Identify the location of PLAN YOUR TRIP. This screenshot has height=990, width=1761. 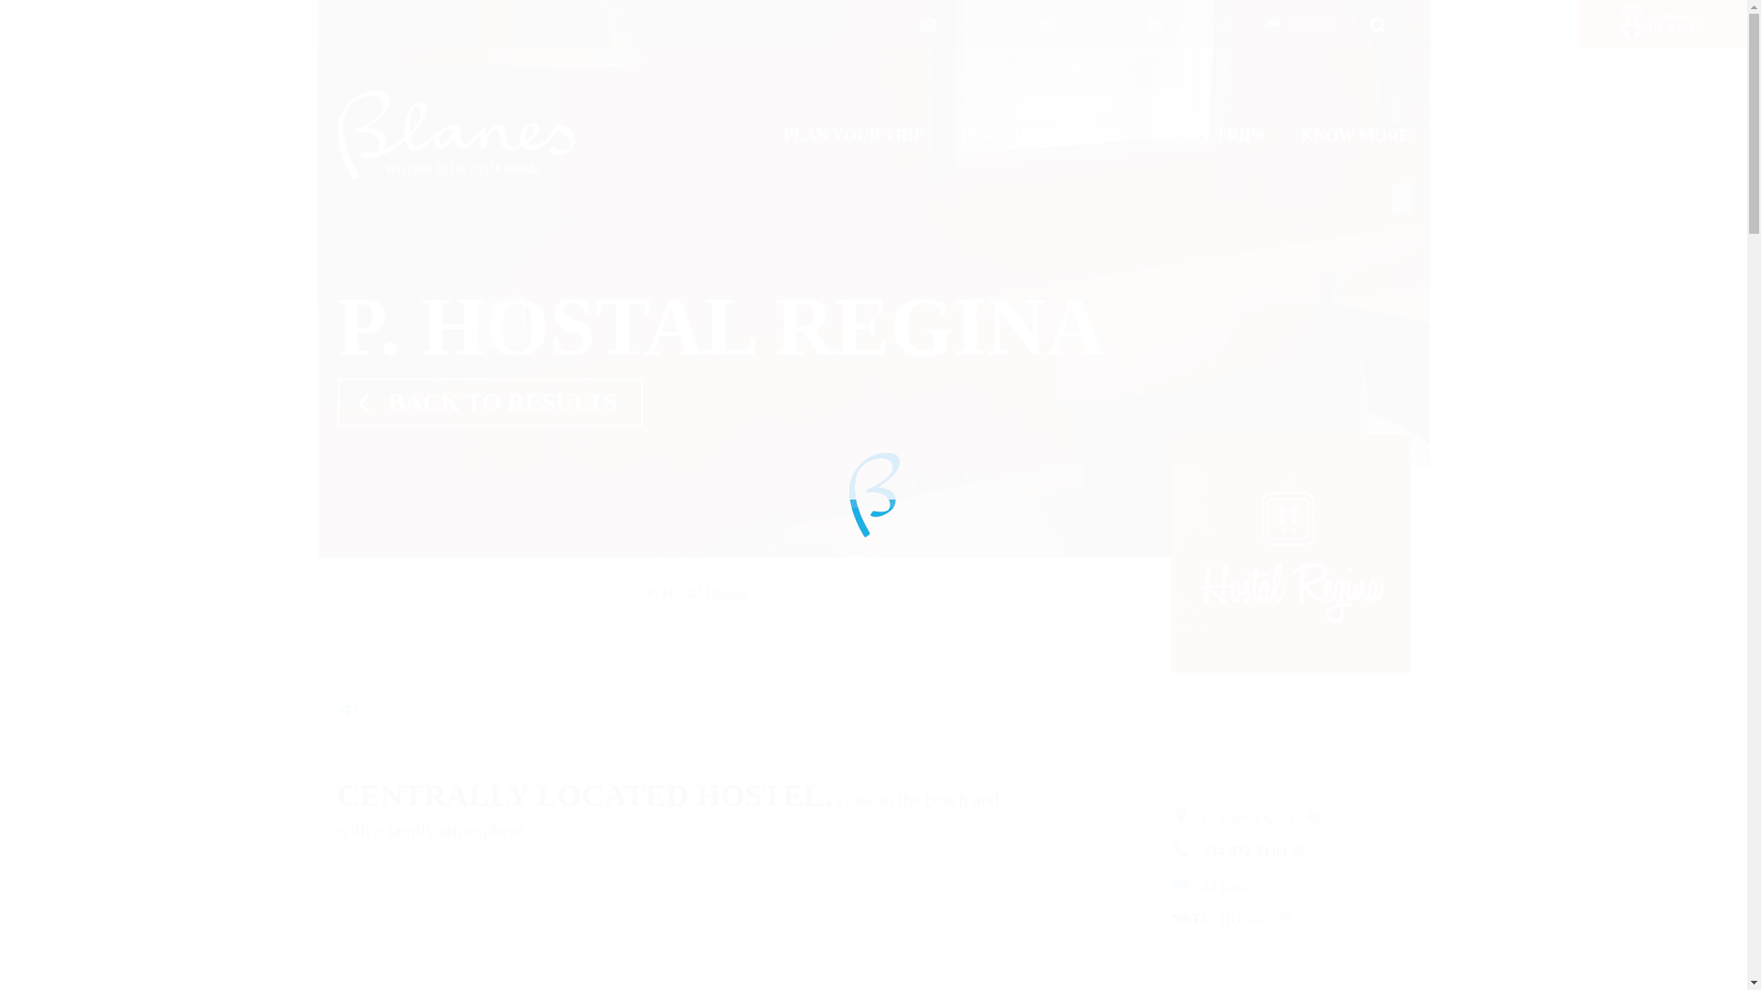
(854, 136).